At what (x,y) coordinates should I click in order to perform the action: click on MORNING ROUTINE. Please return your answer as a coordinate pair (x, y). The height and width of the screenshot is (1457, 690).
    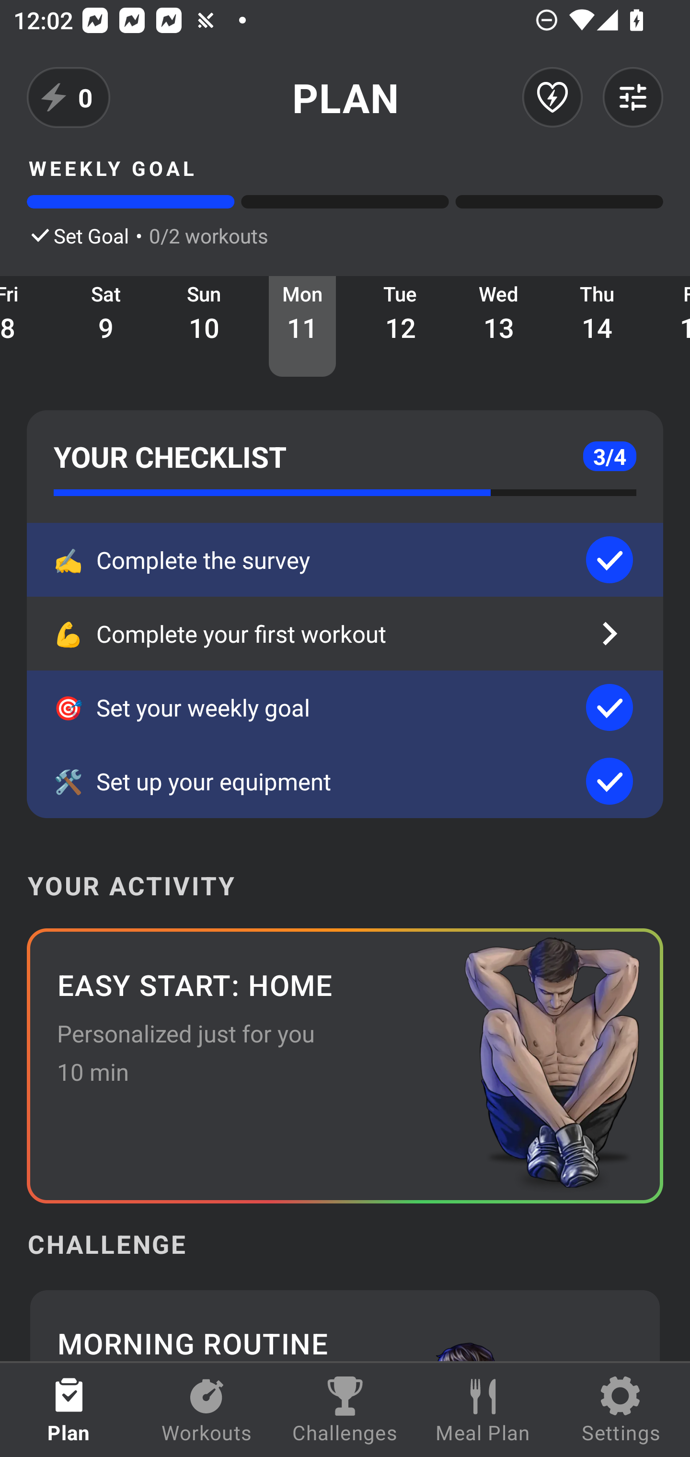
    Looking at the image, I should click on (345, 1324).